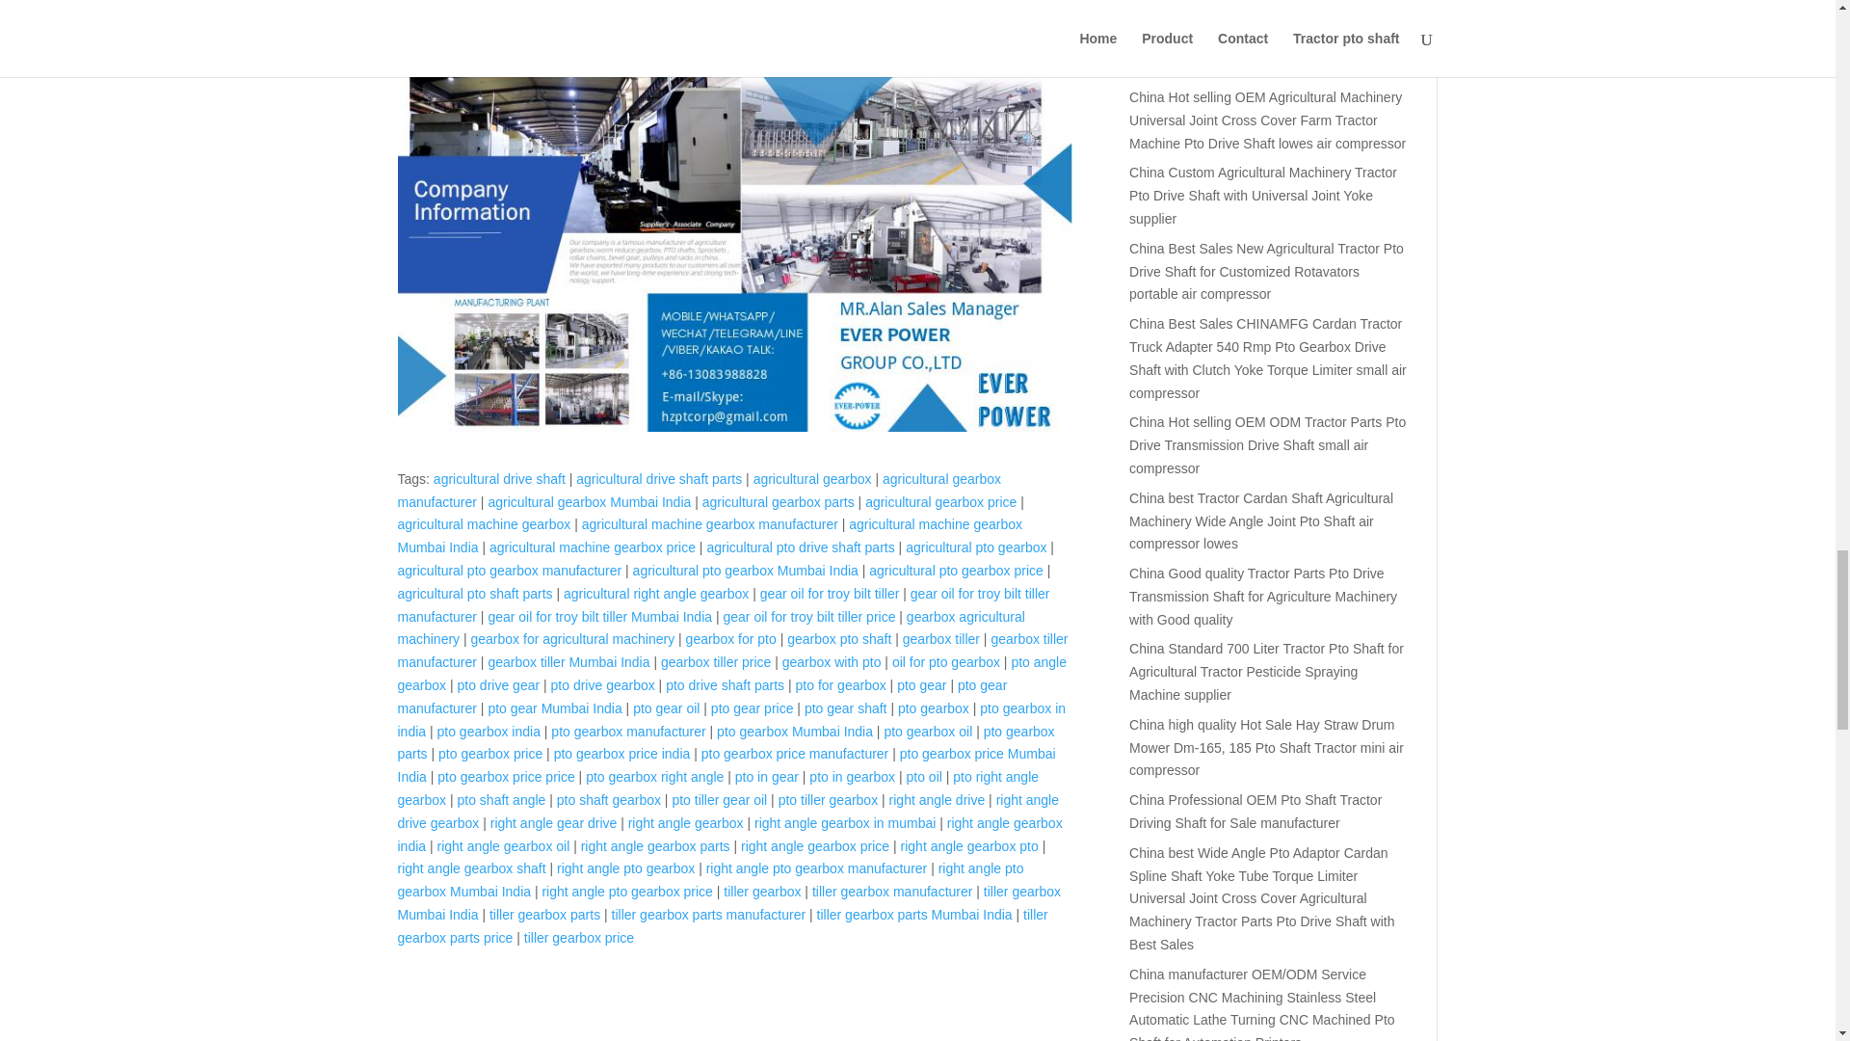 This screenshot has height=1041, width=1850. What do you see at coordinates (599, 617) in the screenshot?
I see `gear oil for troy bilt tiller Mumbai India` at bounding box center [599, 617].